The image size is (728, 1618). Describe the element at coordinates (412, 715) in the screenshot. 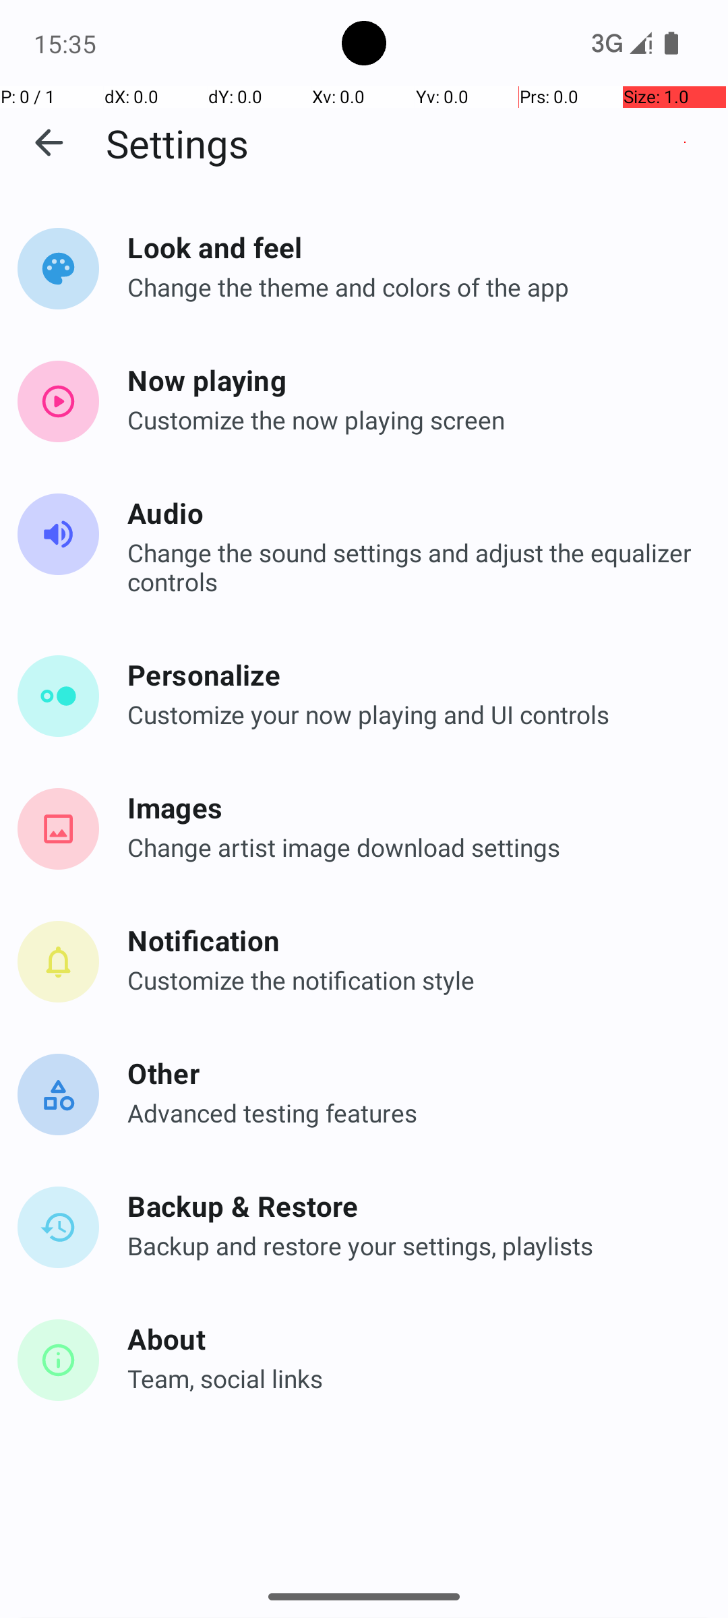

I see `Customize your now playing and UI controls` at that location.